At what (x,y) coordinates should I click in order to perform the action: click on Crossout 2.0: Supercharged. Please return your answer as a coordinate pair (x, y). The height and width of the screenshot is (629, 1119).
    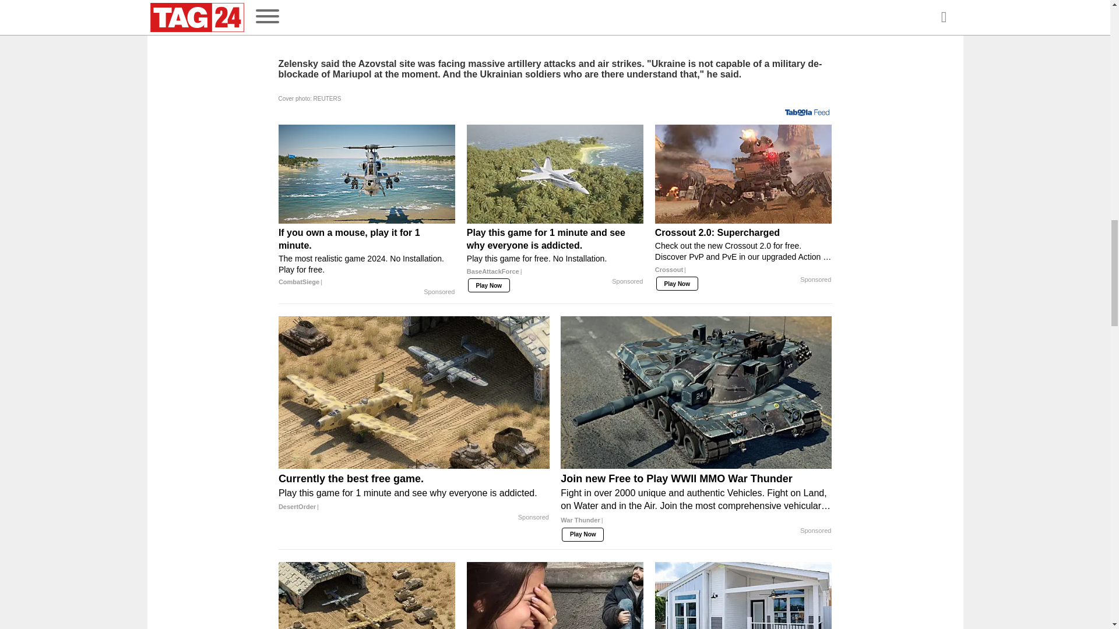
    Looking at the image, I should click on (744, 255).